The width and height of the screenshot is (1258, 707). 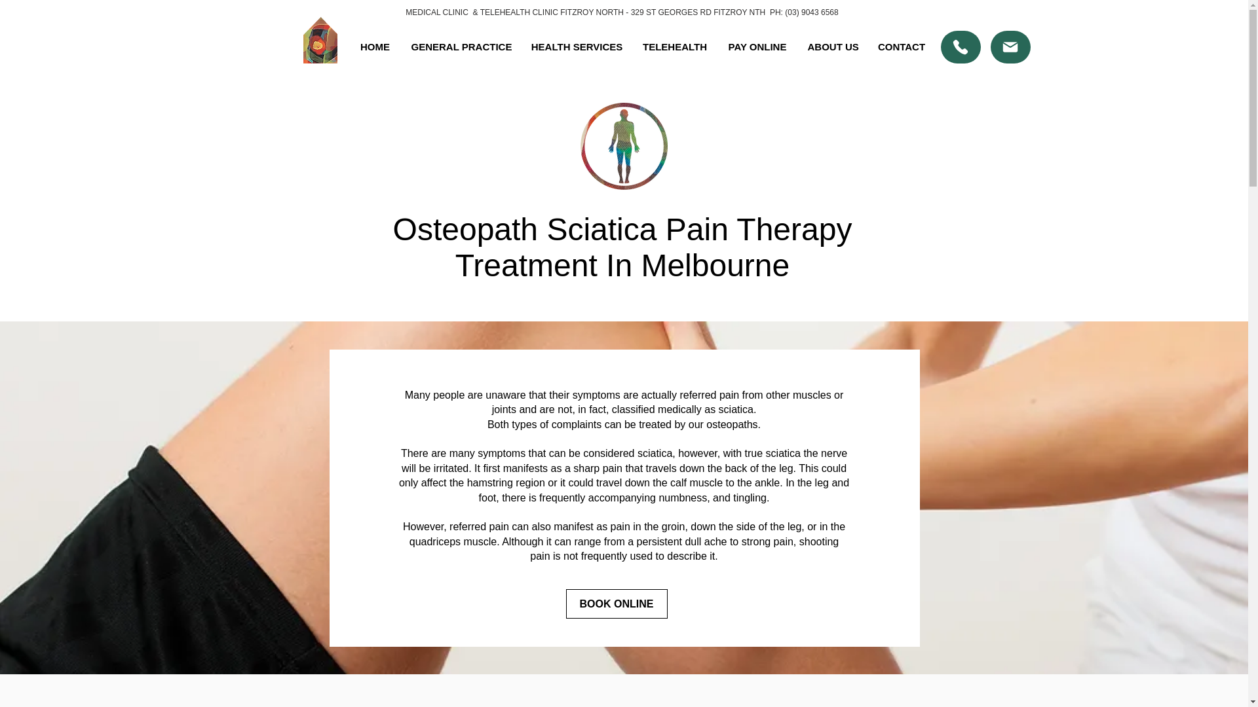 I want to click on HEALTH SERVICES, so click(x=577, y=47).